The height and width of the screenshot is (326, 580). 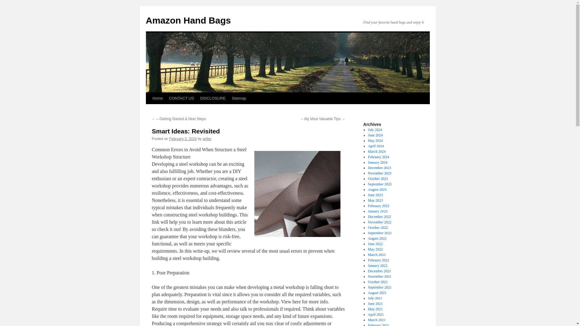 I want to click on August 2023, so click(x=377, y=190).